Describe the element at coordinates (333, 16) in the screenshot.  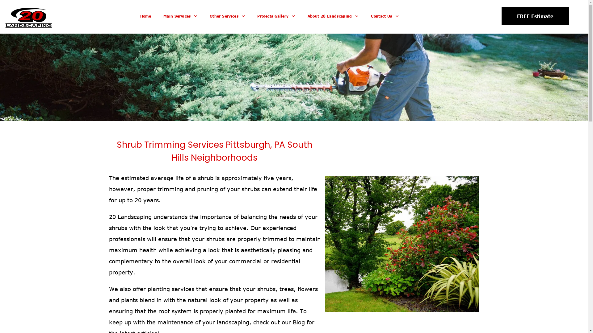
I see `About 20 Landscaping` at that location.